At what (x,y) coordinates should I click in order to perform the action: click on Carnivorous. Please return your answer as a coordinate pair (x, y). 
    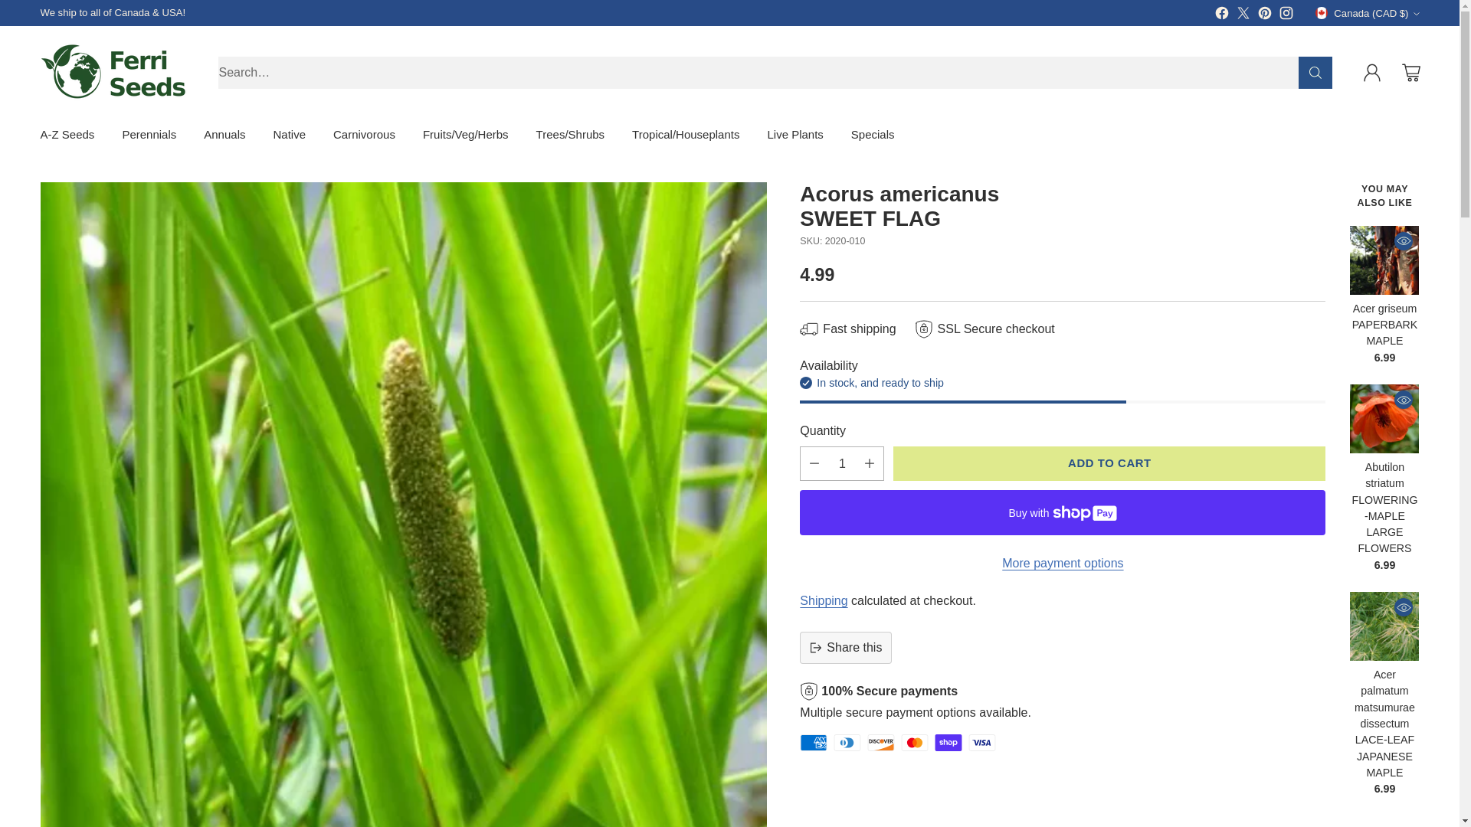
    Looking at the image, I should click on (365, 135).